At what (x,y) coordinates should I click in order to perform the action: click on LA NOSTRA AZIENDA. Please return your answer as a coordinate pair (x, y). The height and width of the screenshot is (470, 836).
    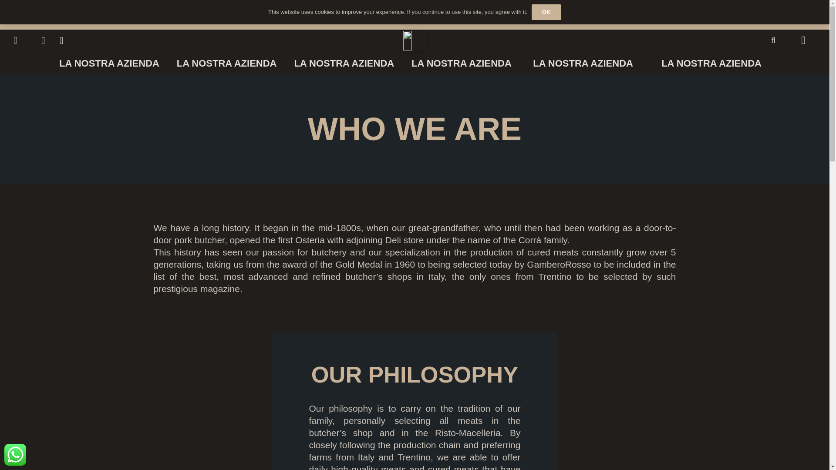
    Looking at the image, I should click on (226, 63).